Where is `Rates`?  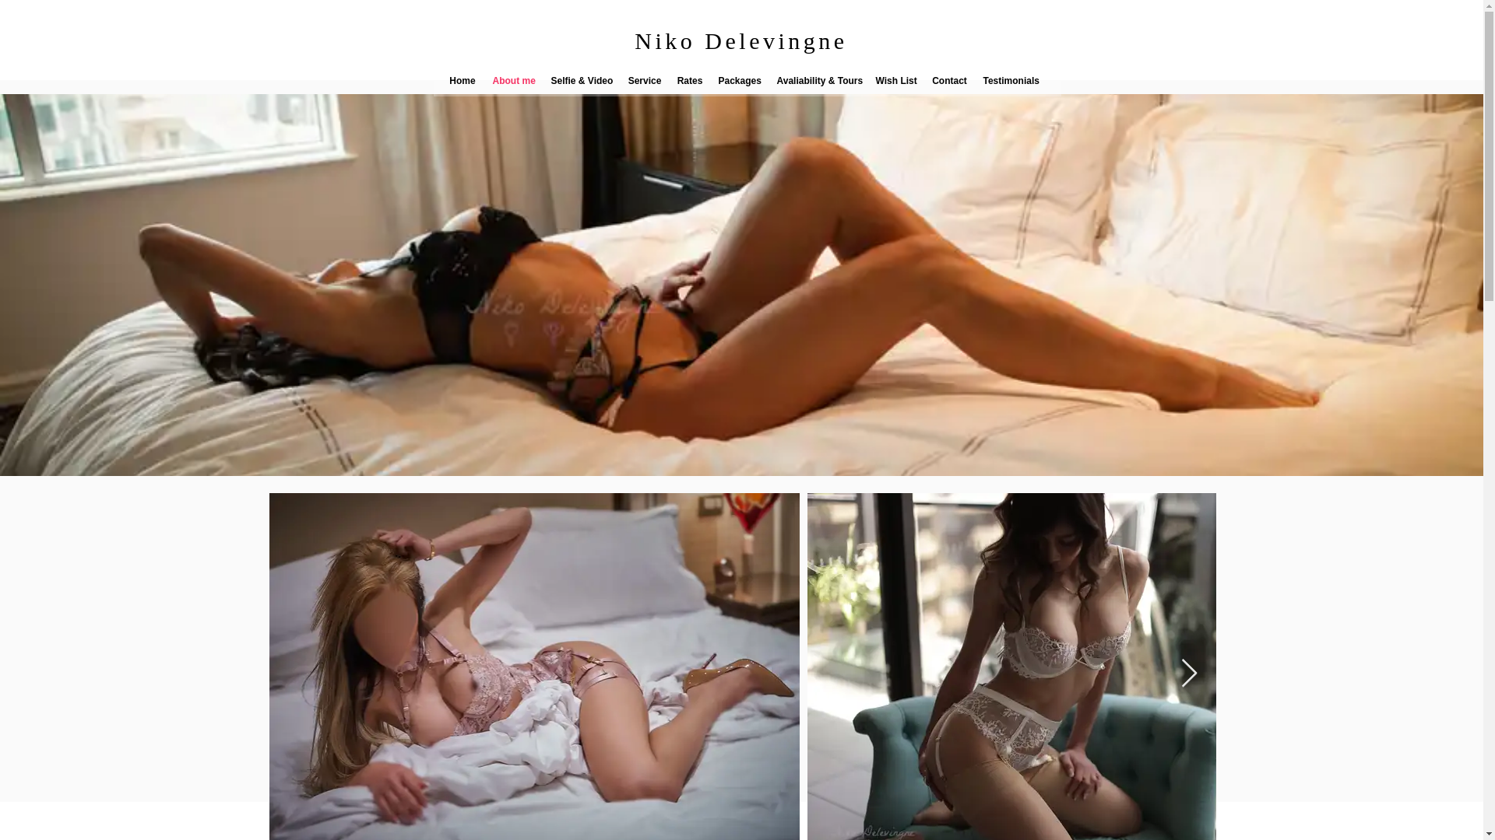
Rates is located at coordinates (690, 81).